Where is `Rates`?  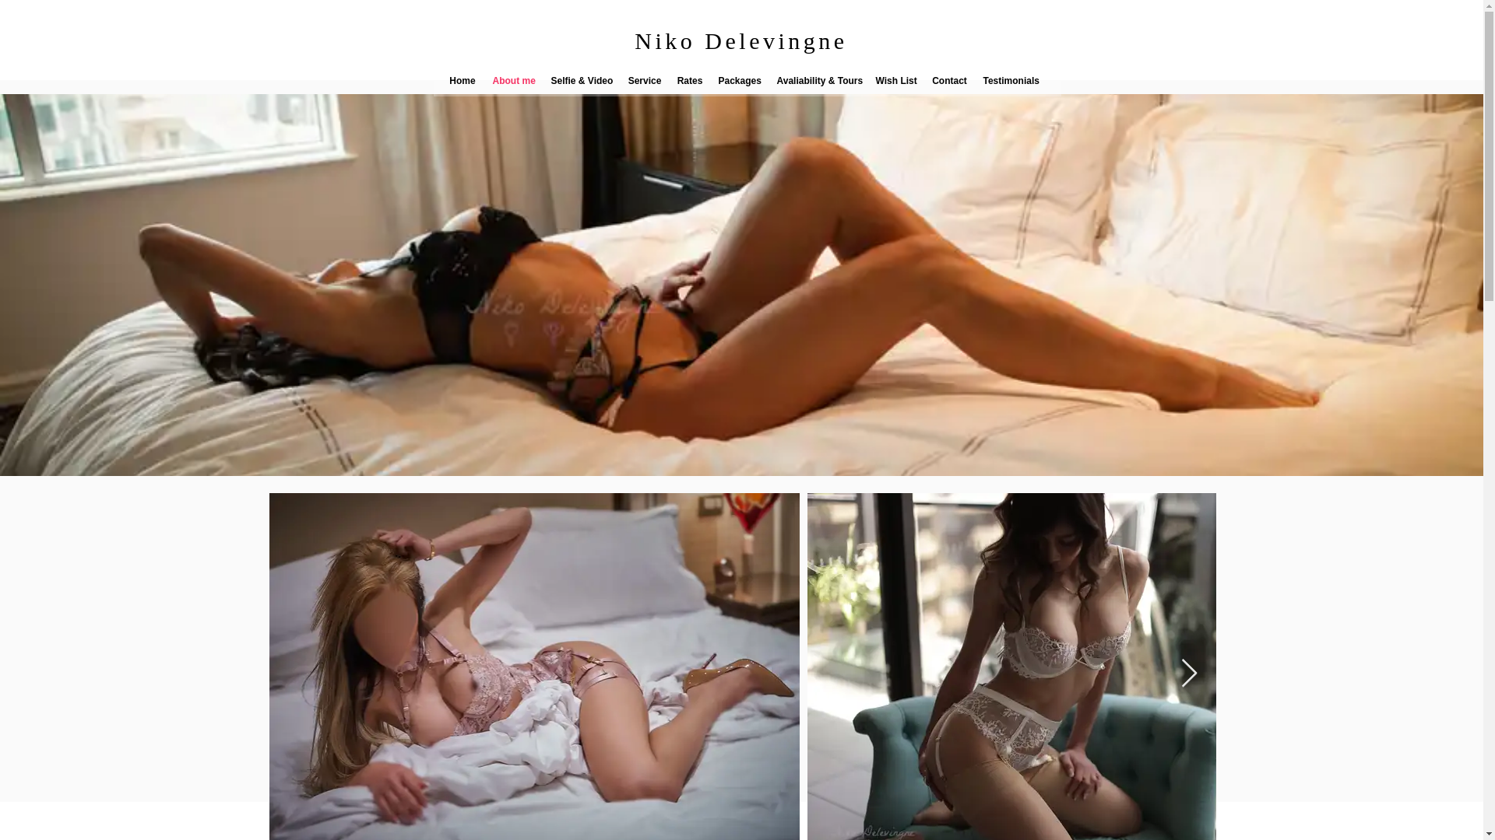
Rates is located at coordinates (690, 81).